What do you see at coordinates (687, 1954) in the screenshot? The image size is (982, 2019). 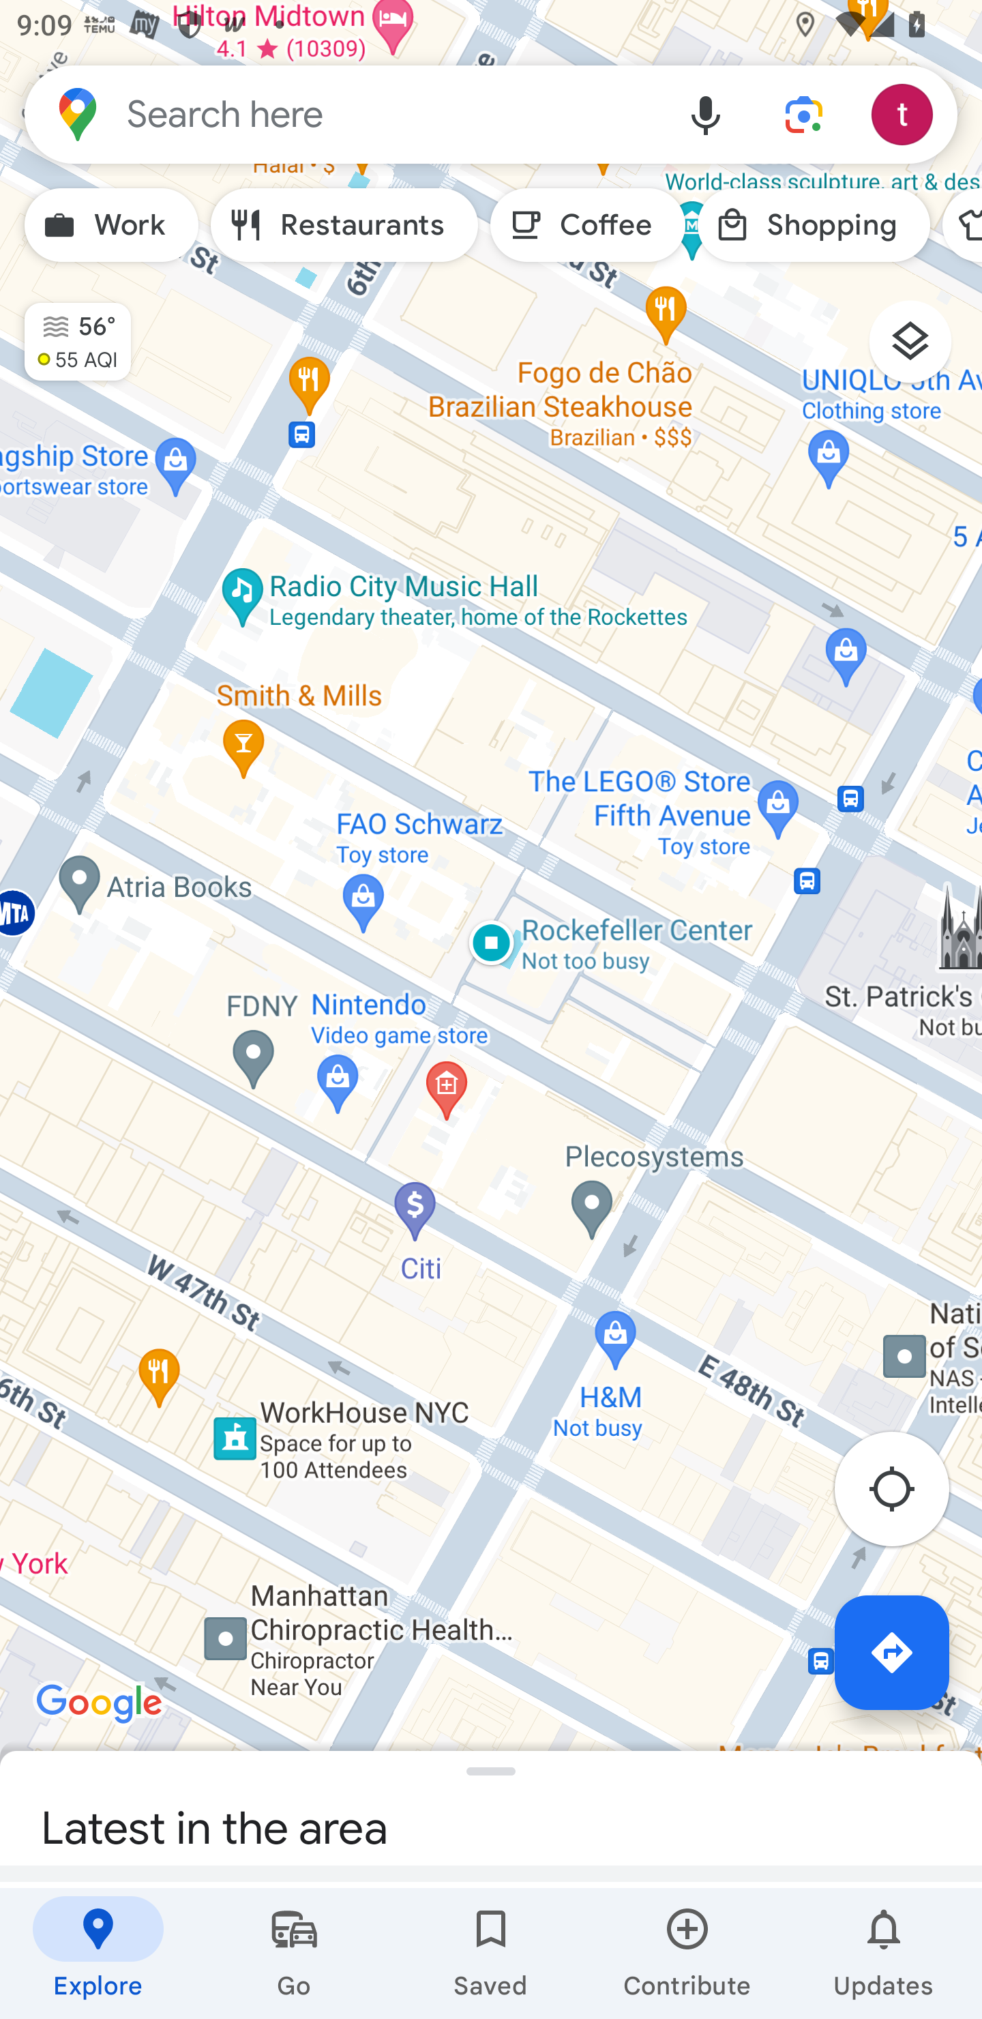 I see `Contribute` at bounding box center [687, 1954].